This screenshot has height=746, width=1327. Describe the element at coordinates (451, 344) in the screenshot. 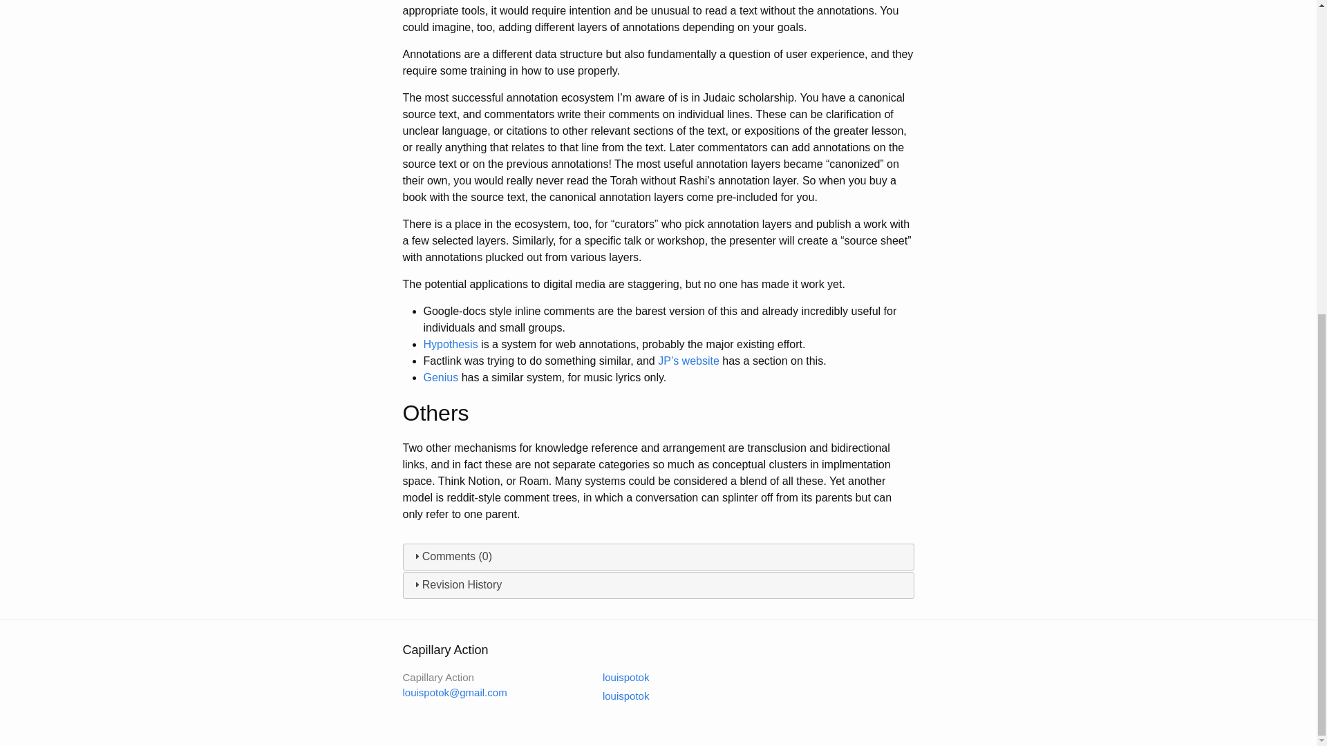

I see `Hypothesis` at that location.